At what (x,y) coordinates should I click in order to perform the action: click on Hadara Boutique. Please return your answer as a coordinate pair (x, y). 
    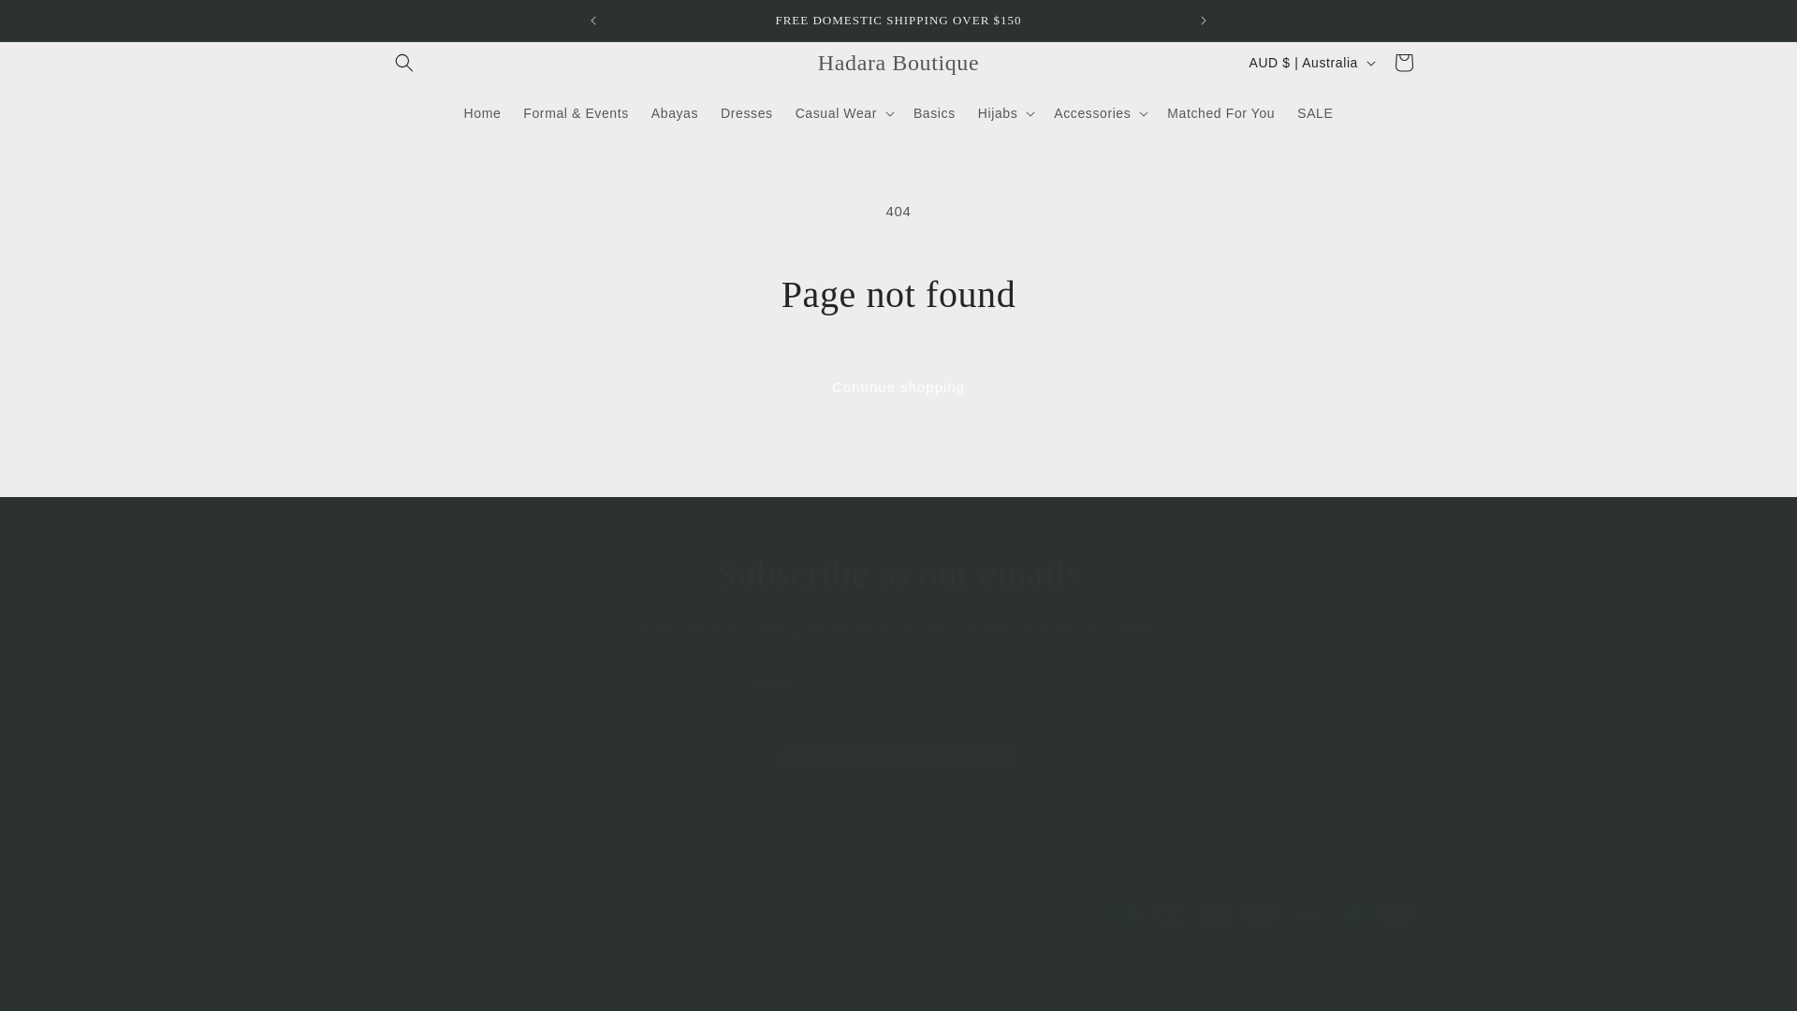
    Looking at the image, I should click on (897, 63).